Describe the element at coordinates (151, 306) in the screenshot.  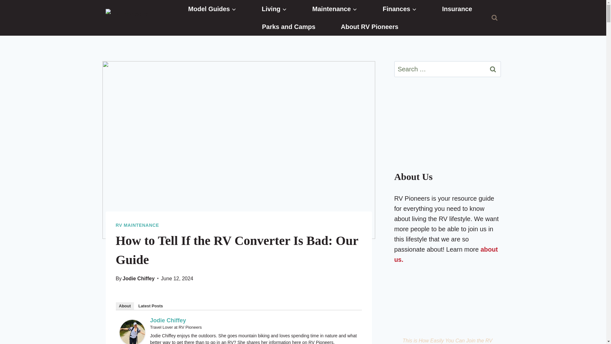
I see `Latest Posts` at that location.